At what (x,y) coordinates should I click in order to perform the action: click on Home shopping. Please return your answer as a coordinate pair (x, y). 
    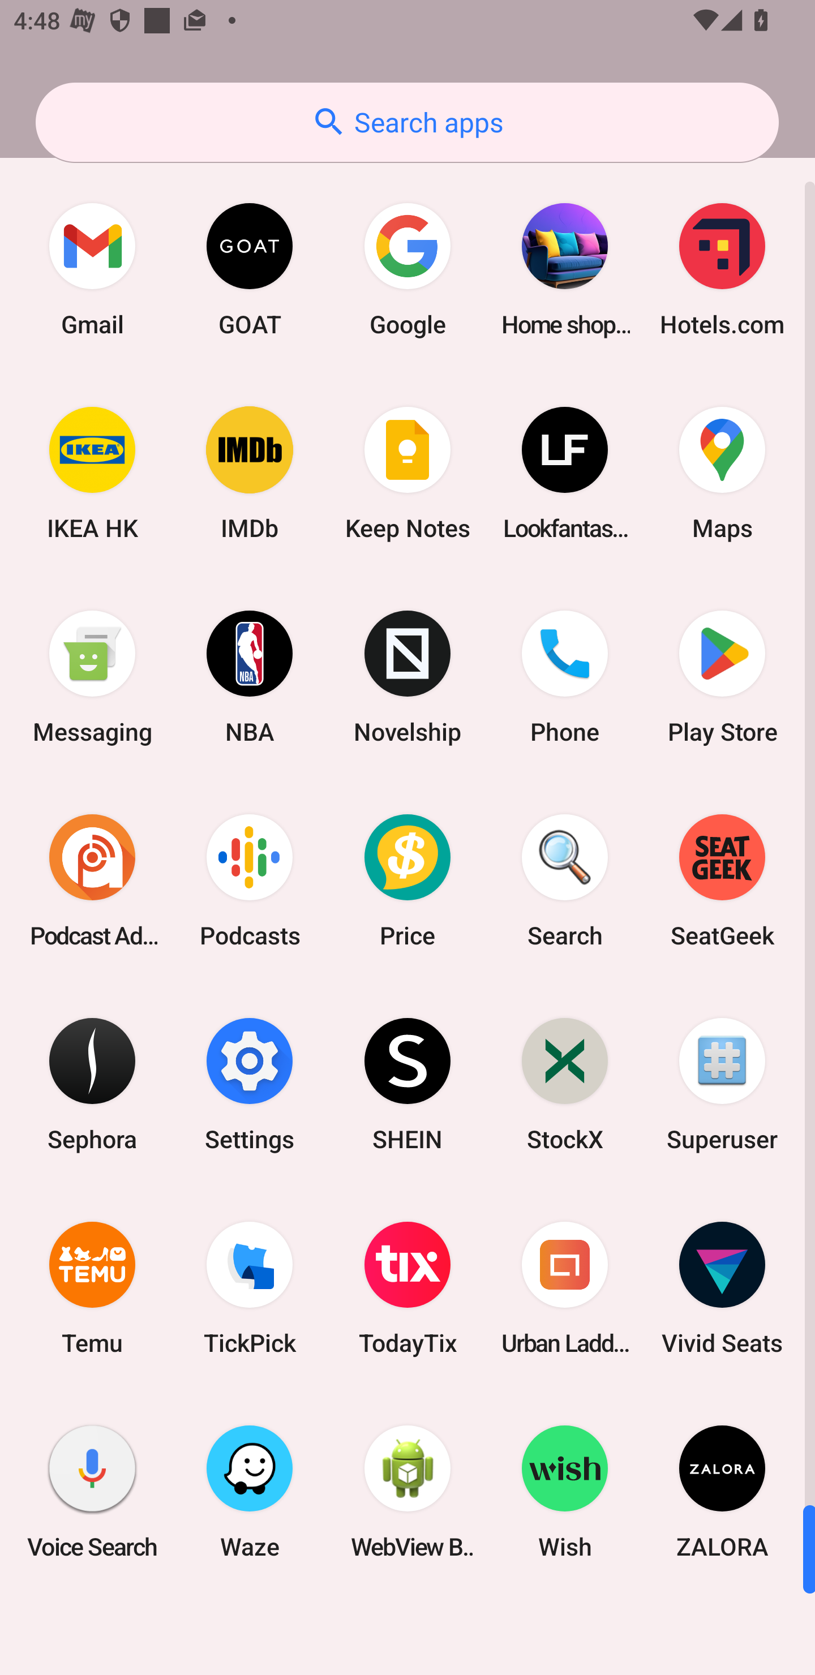
    Looking at the image, I should click on (565, 269).